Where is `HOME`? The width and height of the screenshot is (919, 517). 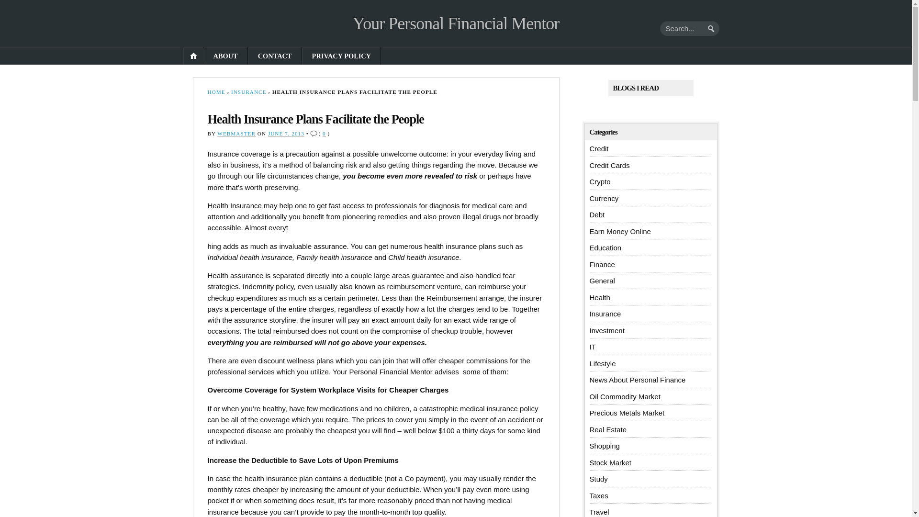
HOME is located at coordinates (193, 56).